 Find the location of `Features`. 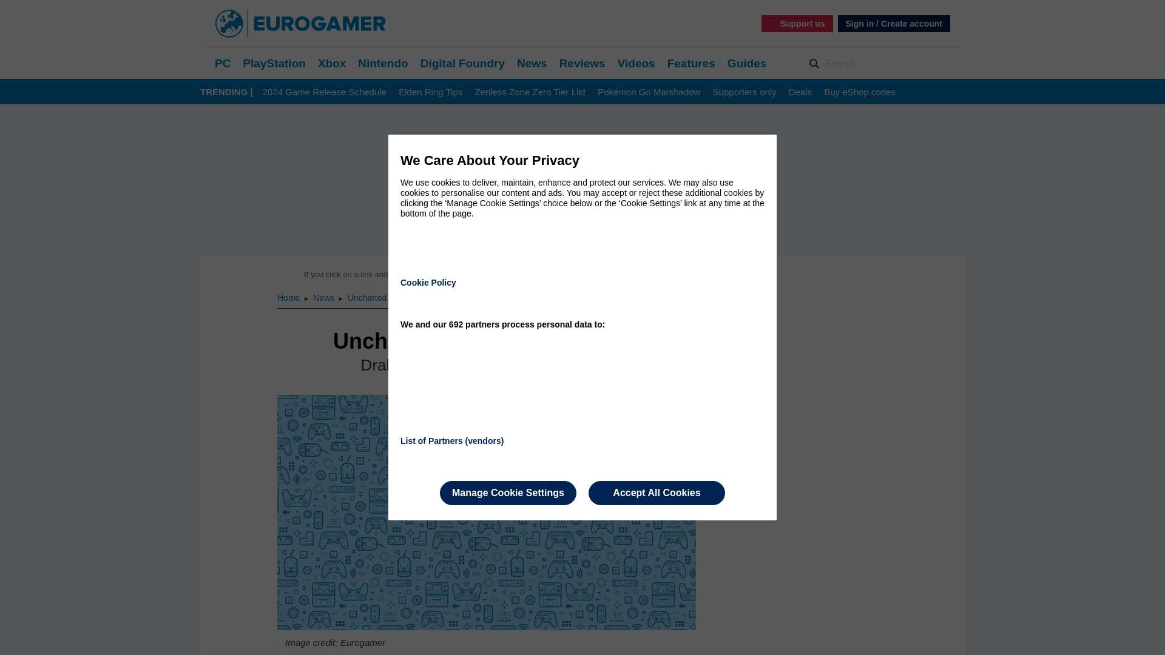

Features is located at coordinates (691, 63).